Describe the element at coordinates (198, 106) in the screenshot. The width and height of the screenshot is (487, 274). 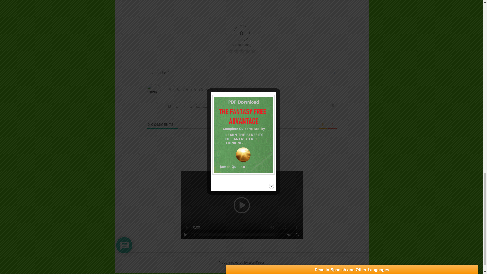
I see `Ordered List` at that location.